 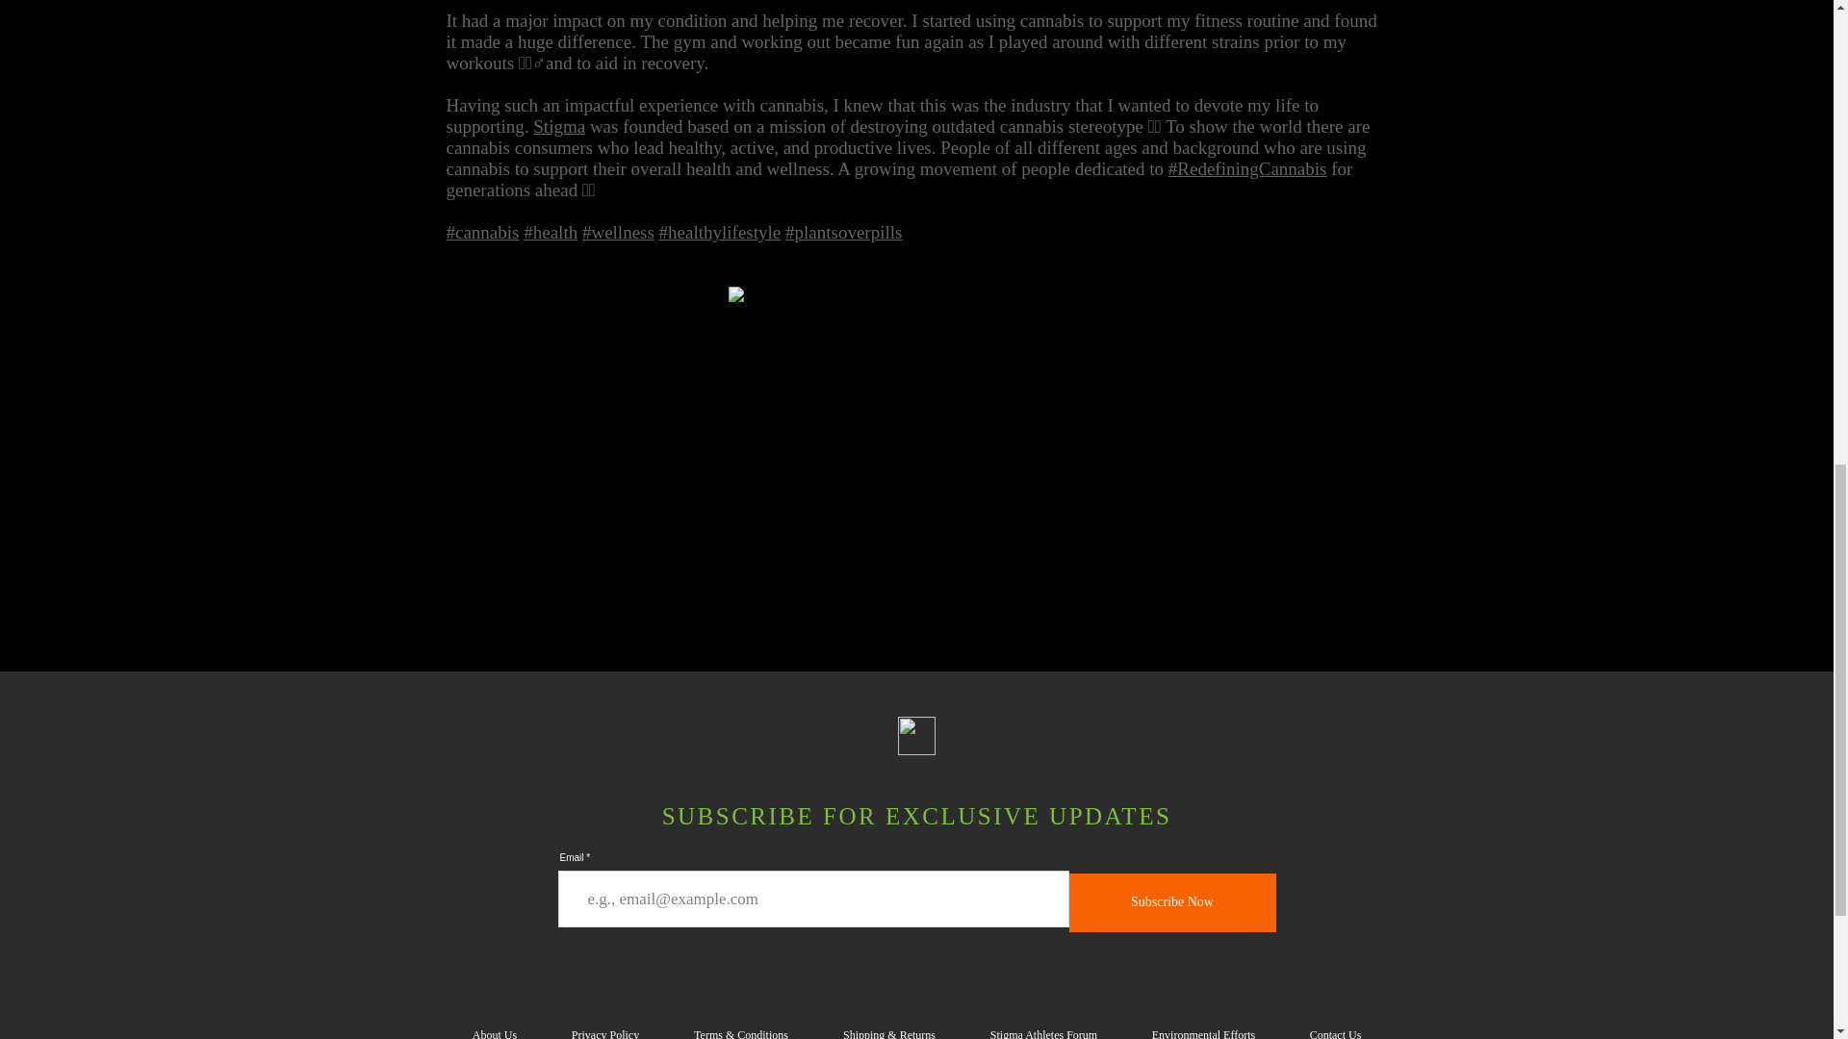 I want to click on Leaf.png, so click(x=915, y=736).